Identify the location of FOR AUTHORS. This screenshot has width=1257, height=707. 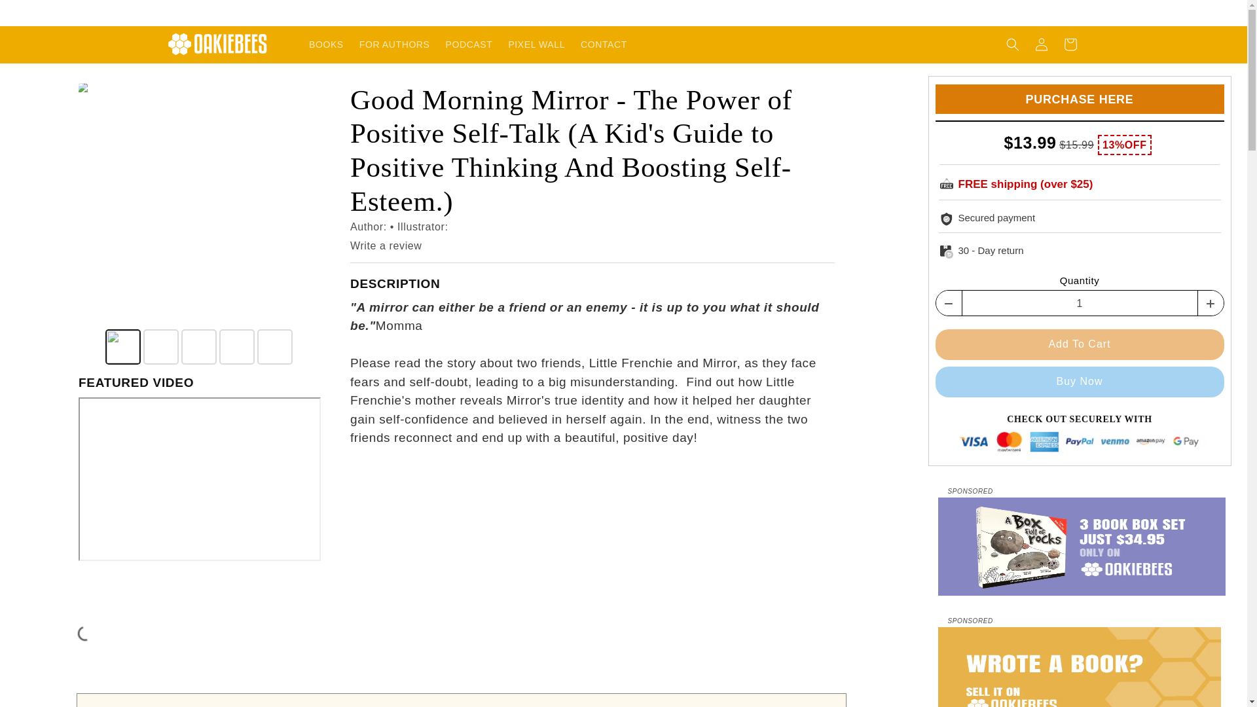
(394, 45).